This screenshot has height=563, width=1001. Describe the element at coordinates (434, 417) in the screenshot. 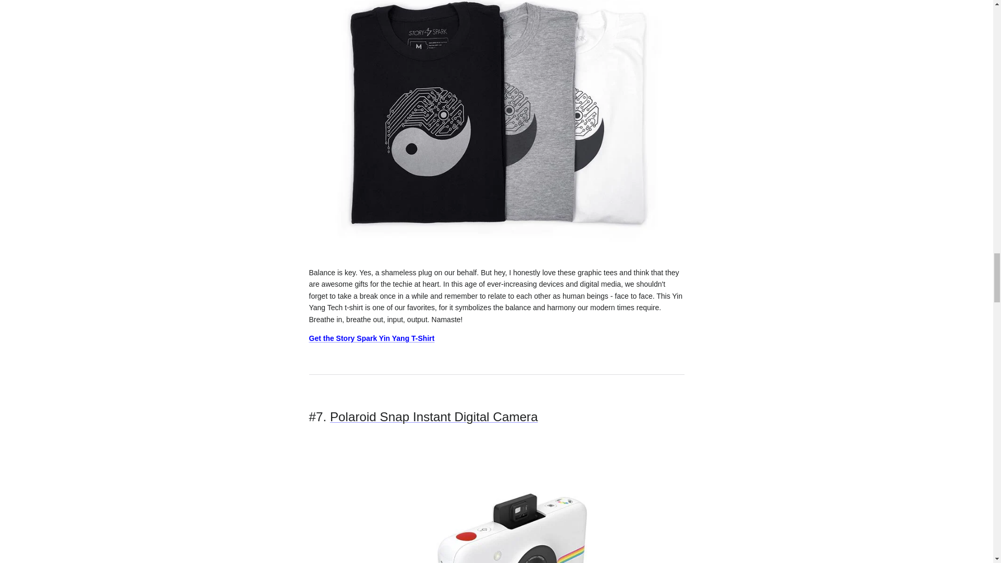

I see `Polaroid Snap Instant Digital Camera` at that location.